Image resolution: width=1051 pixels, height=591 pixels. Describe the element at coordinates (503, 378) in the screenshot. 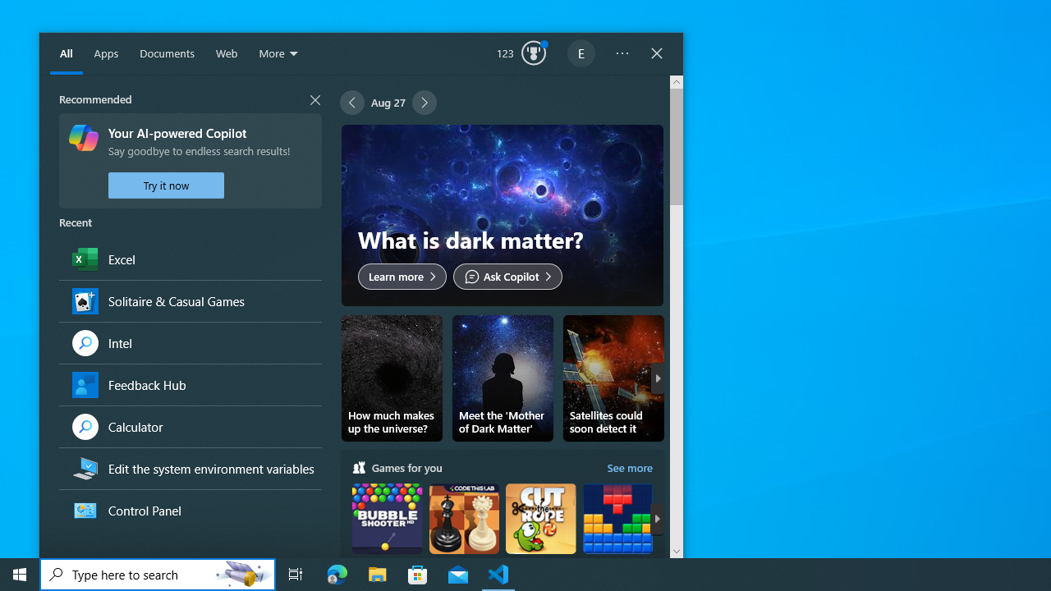

I see `Meet the 'Mother of Dark Matter'` at that location.